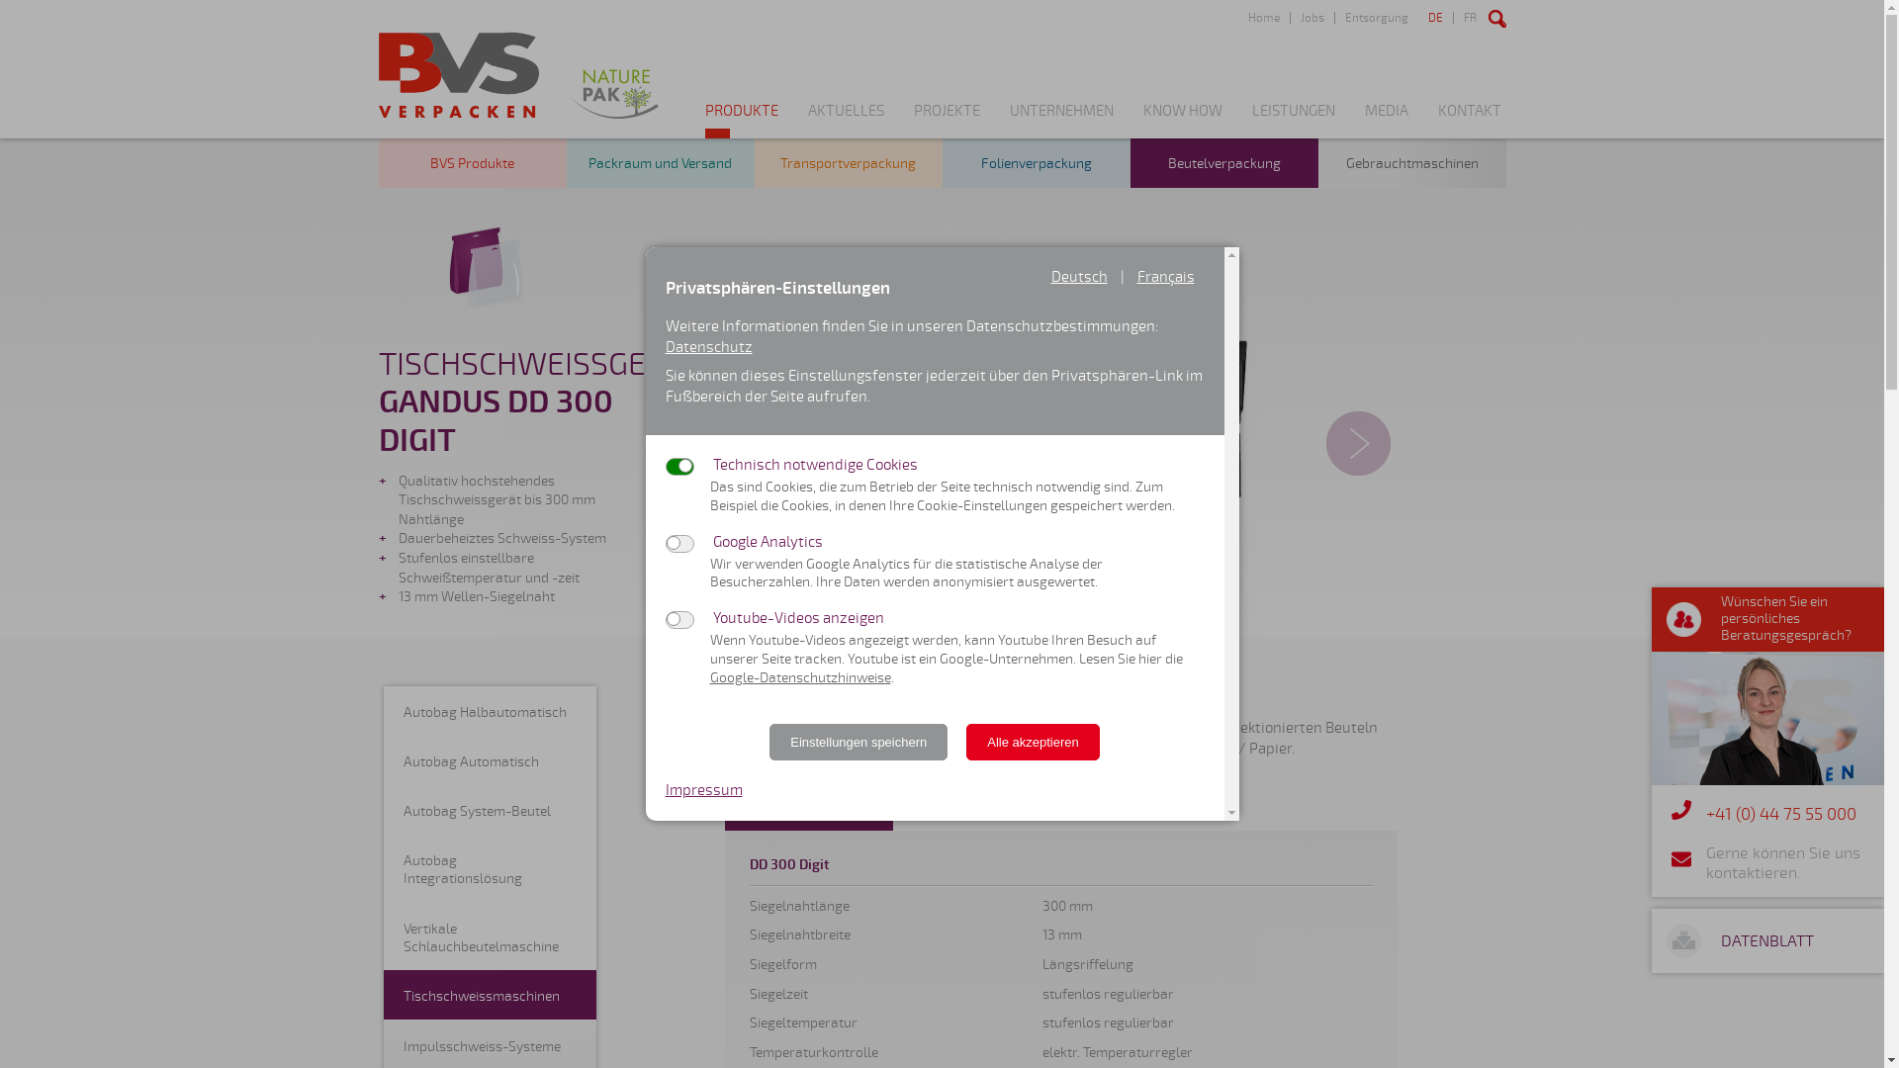 This screenshot has width=1899, height=1068. What do you see at coordinates (491, 711) in the screenshot?
I see `Autobag Halbautomatisch` at bounding box center [491, 711].